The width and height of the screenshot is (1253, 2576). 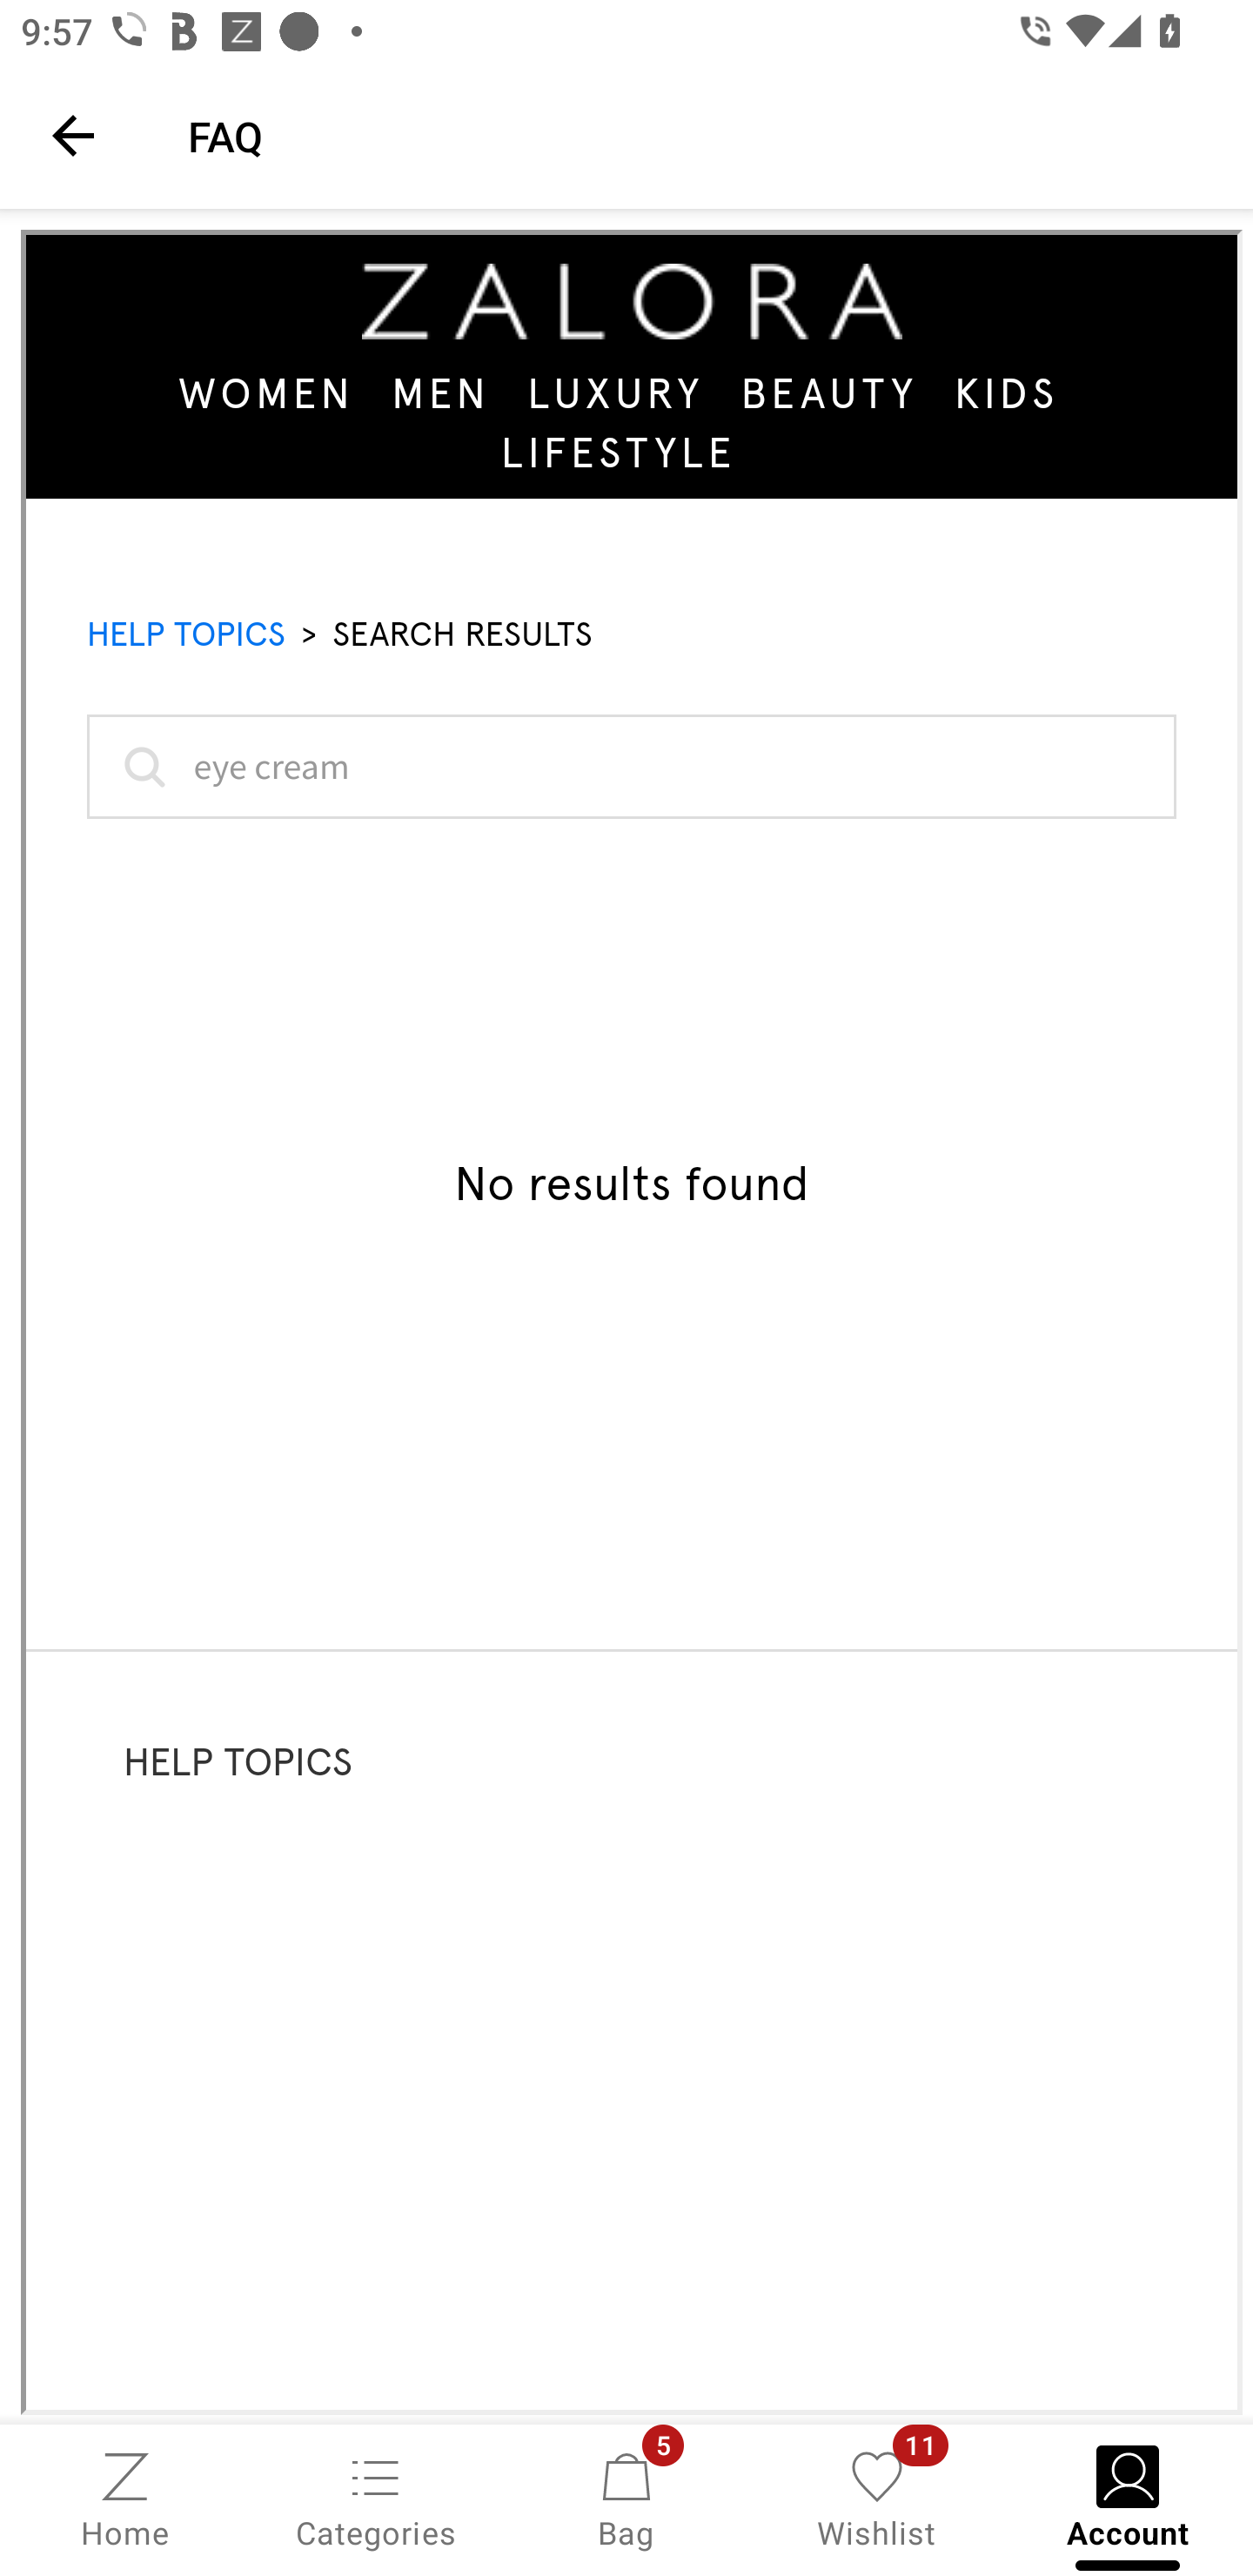 I want to click on KIDS, so click(x=1006, y=393).